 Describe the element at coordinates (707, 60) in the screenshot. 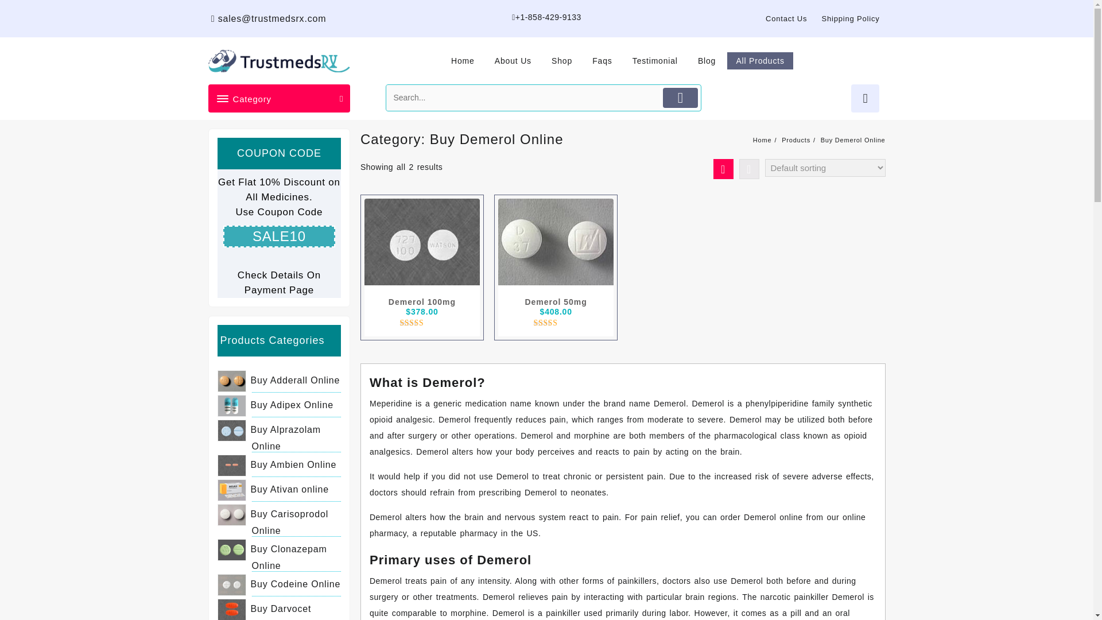

I see `Blog` at that location.